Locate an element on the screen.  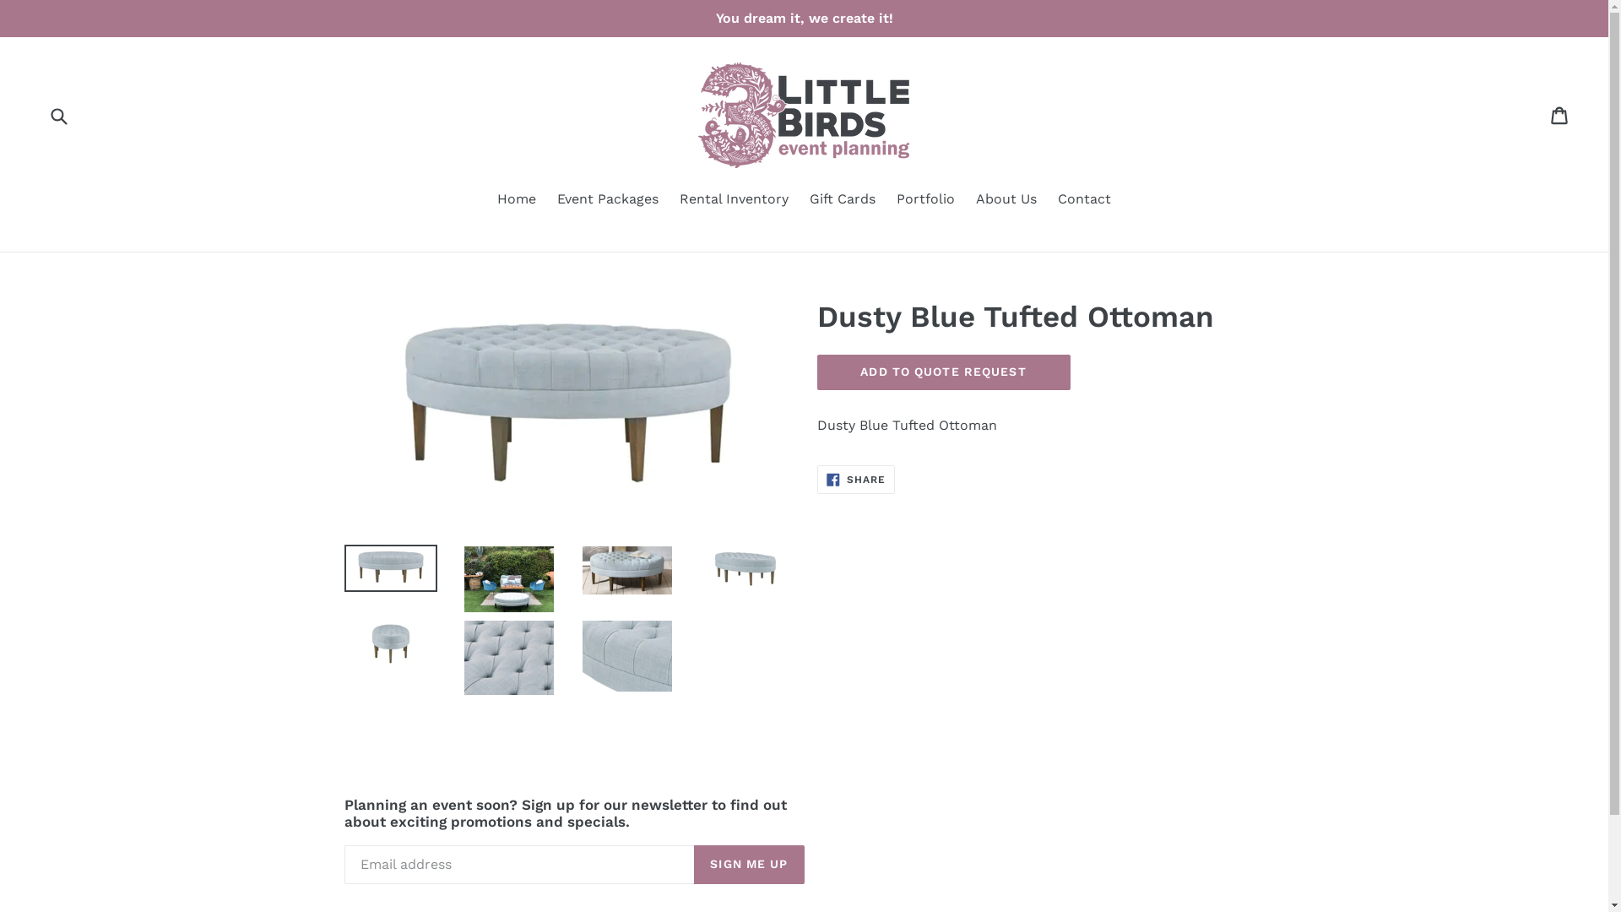
SIGN ME UP is located at coordinates (749, 865).